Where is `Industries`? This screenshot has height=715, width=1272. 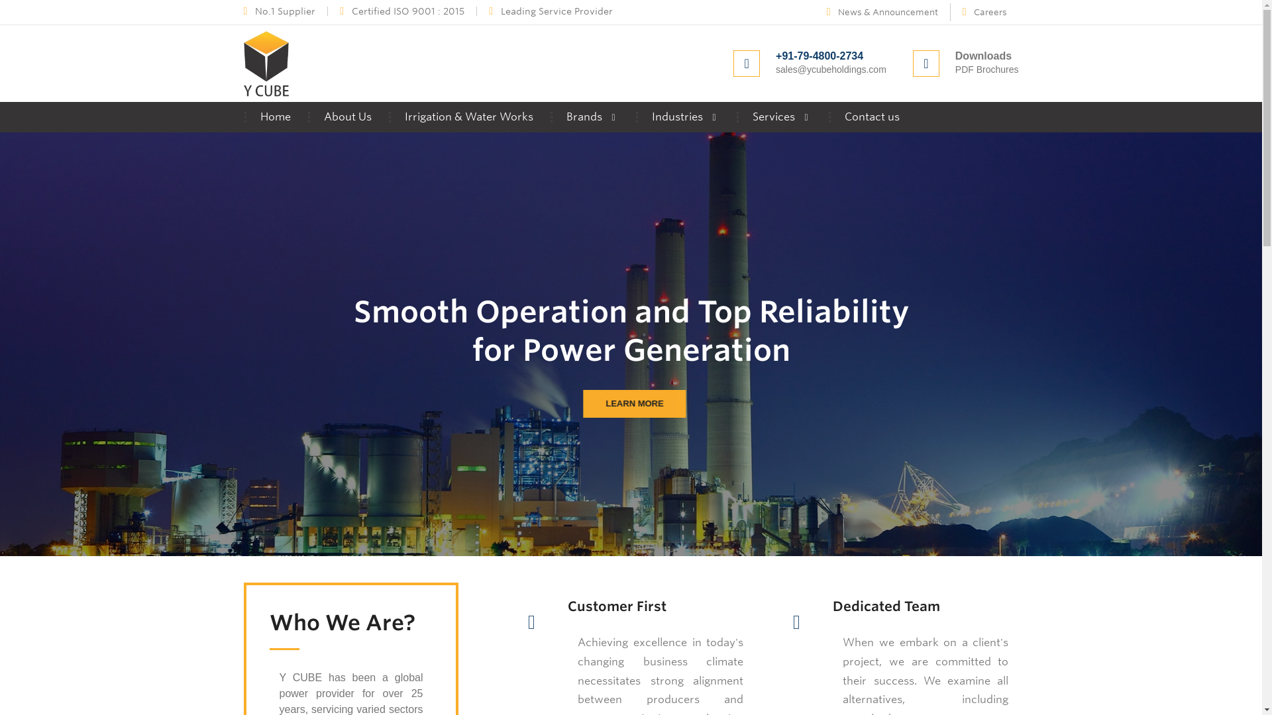 Industries is located at coordinates (685, 117).